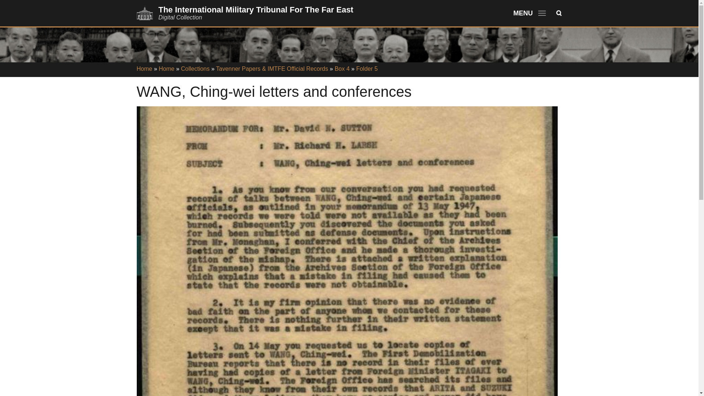  What do you see at coordinates (166, 69) in the screenshot?
I see `Home` at bounding box center [166, 69].